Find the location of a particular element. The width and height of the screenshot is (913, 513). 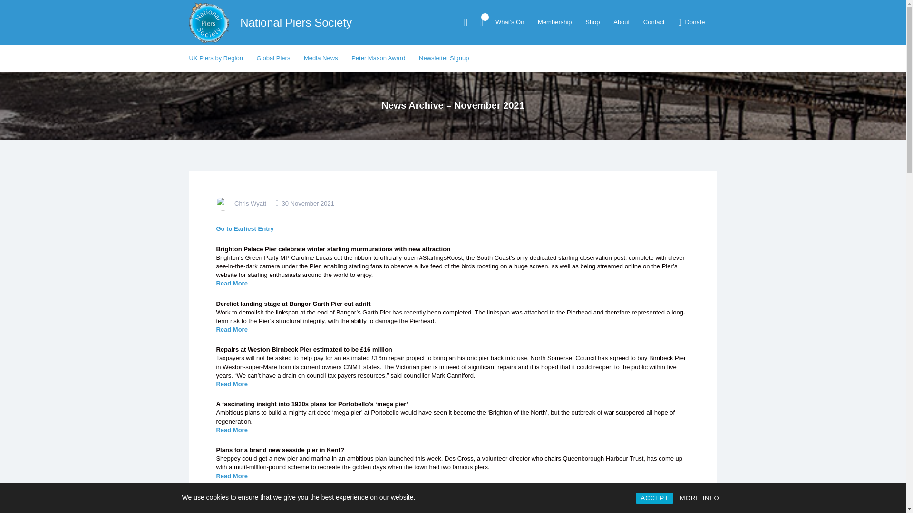

Media News is located at coordinates (321, 58).